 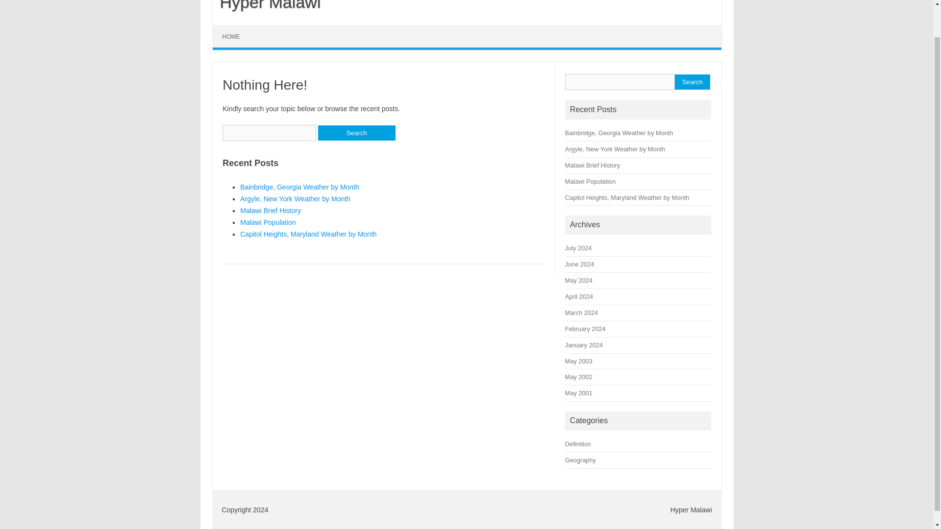 What do you see at coordinates (271, 211) in the screenshot?
I see `Malawi Brief History` at bounding box center [271, 211].